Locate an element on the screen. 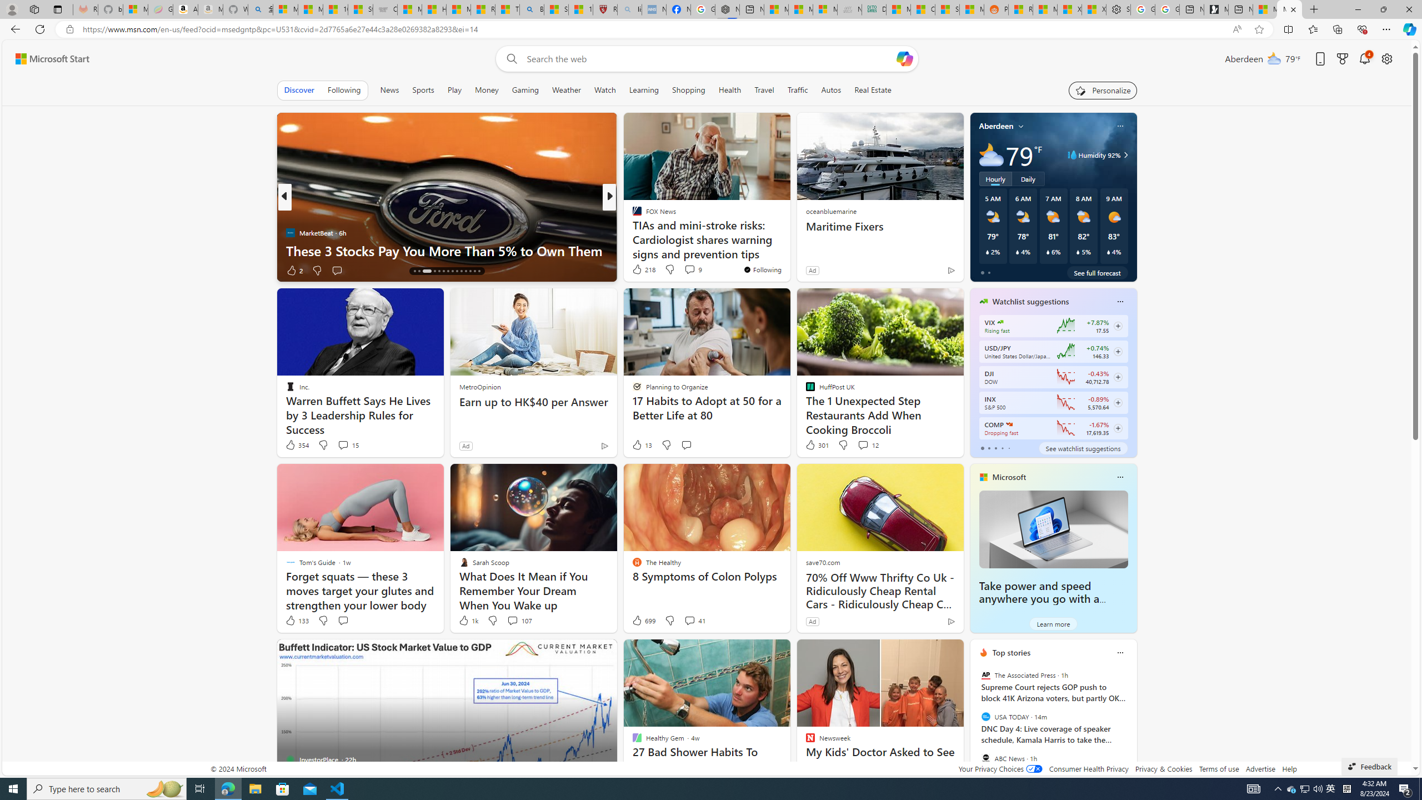  oceanbluemarine is located at coordinates (830, 211).